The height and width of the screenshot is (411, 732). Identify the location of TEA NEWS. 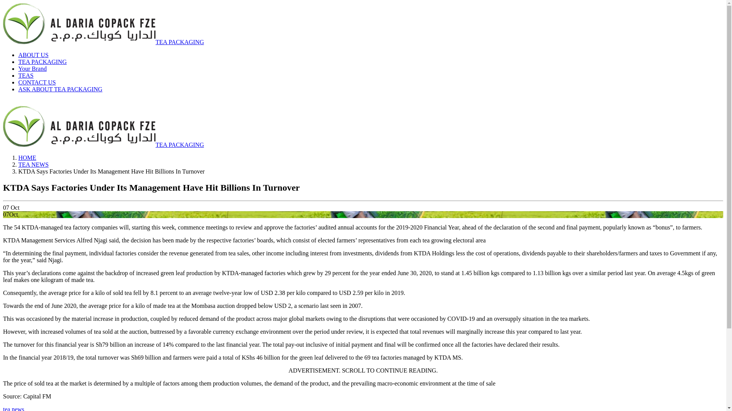
(34, 164).